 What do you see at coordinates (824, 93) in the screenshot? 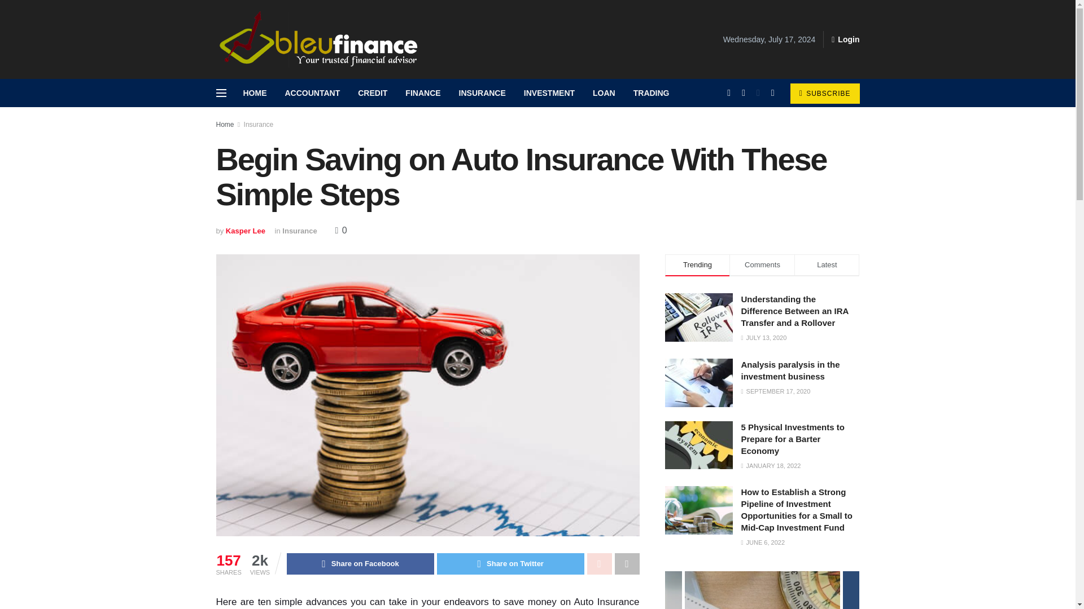
I see `SUBSCRIBE` at bounding box center [824, 93].